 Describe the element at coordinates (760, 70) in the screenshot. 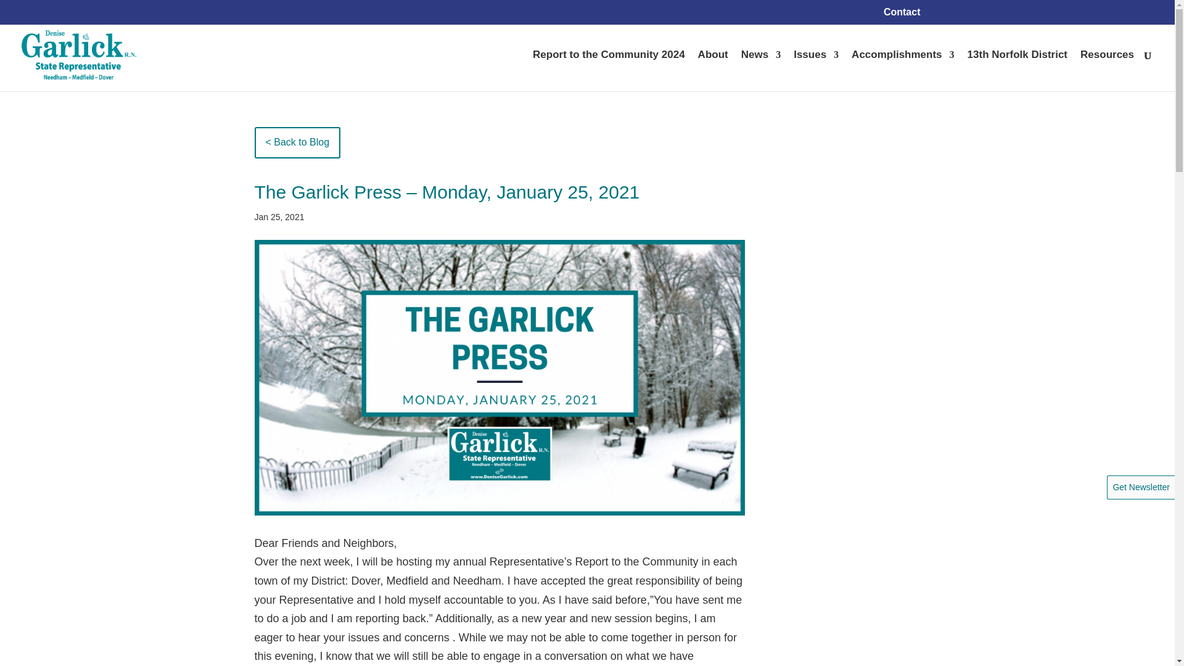

I see `News` at that location.